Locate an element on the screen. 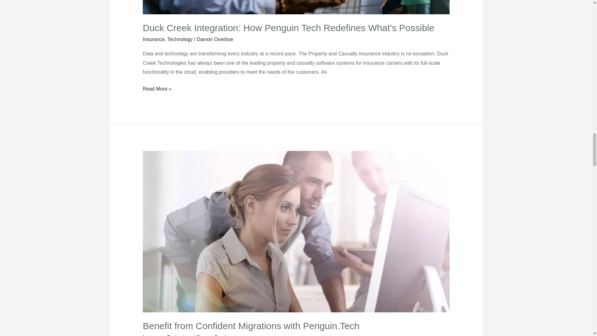 This screenshot has height=336, width=597. Damon Overboe is located at coordinates (215, 39).